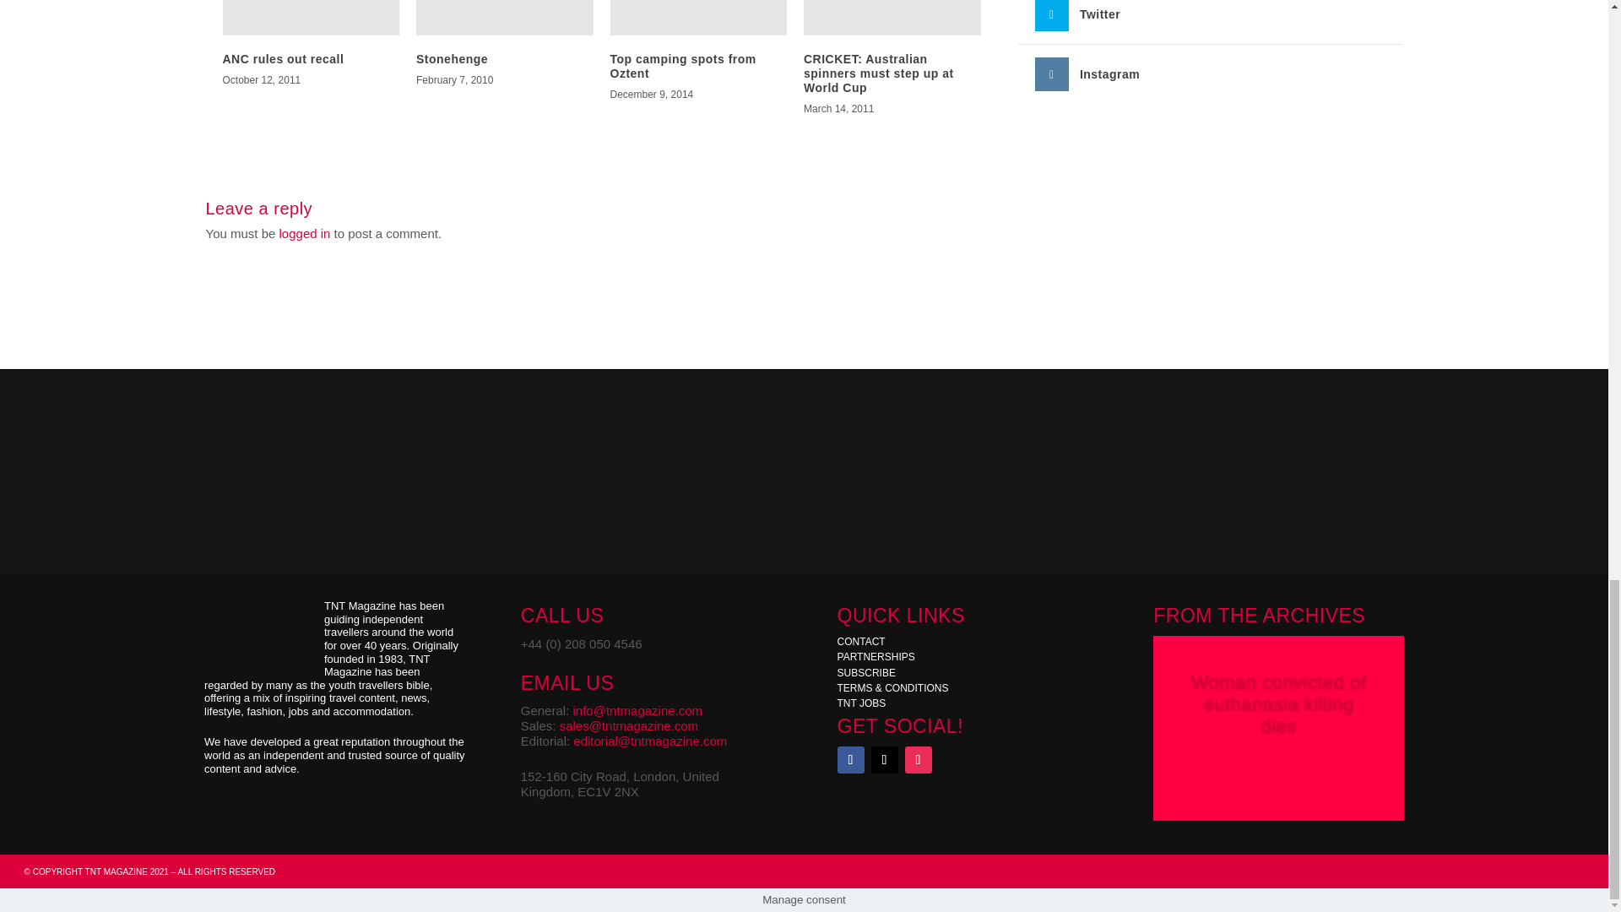  What do you see at coordinates (452, 58) in the screenshot?
I see `Stonehenge` at bounding box center [452, 58].